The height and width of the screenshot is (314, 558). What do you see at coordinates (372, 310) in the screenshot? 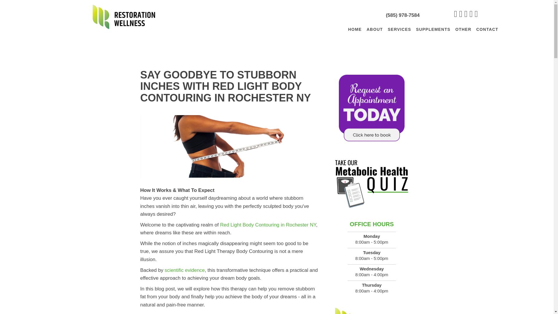
I see `Weight Loss Rochester NY Restoration Wellness` at bounding box center [372, 310].